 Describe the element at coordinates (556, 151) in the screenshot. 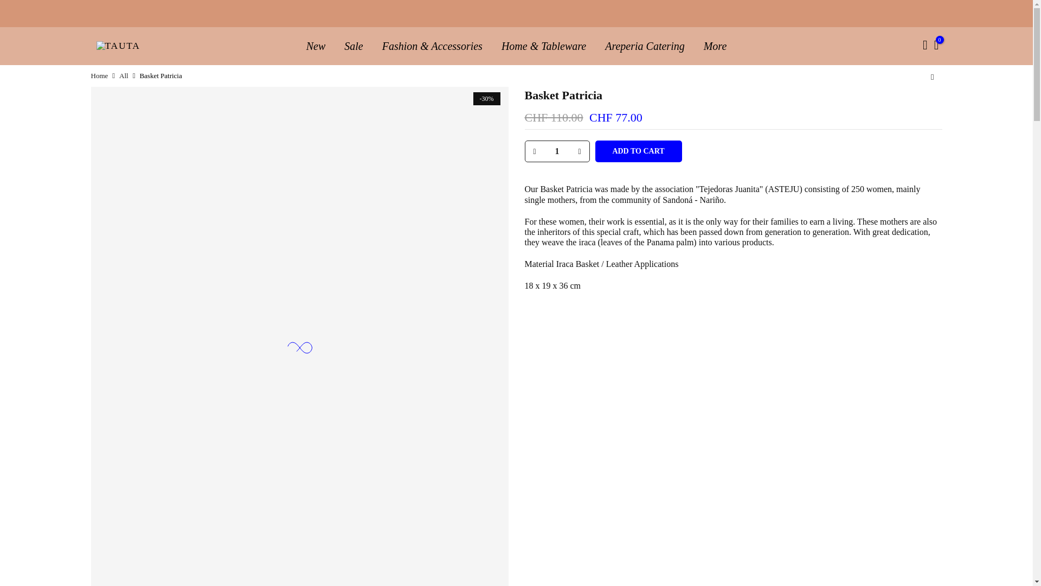

I see `1` at that location.